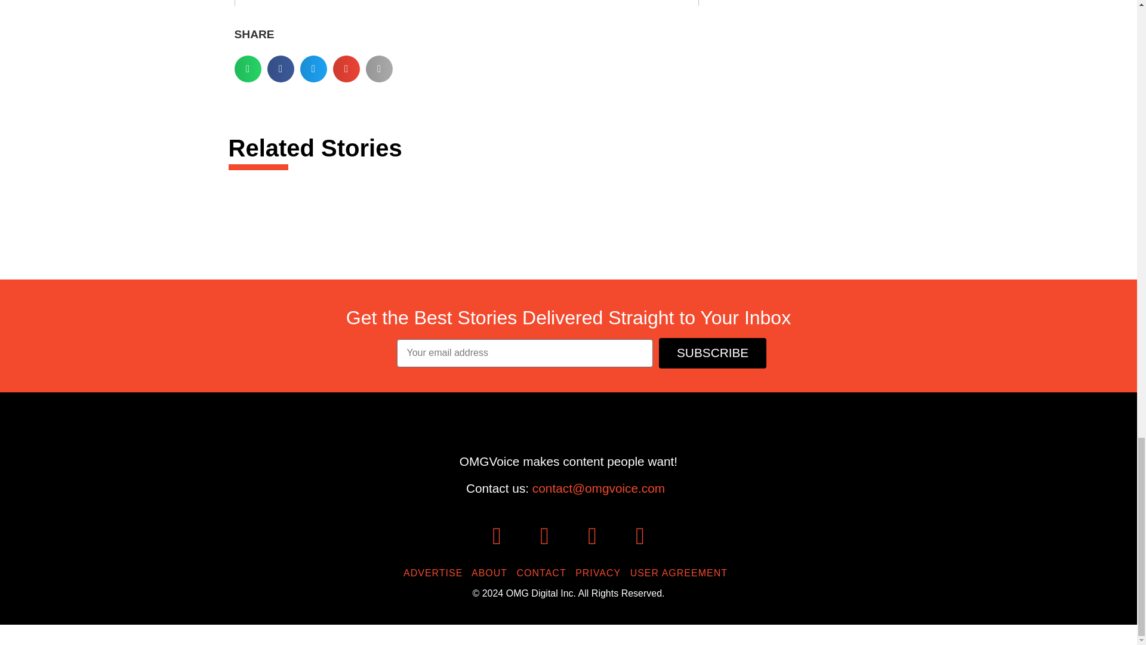  What do you see at coordinates (436, 573) in the screenshot?
I see `ADVERTISE` at bounding box center [436, 573].